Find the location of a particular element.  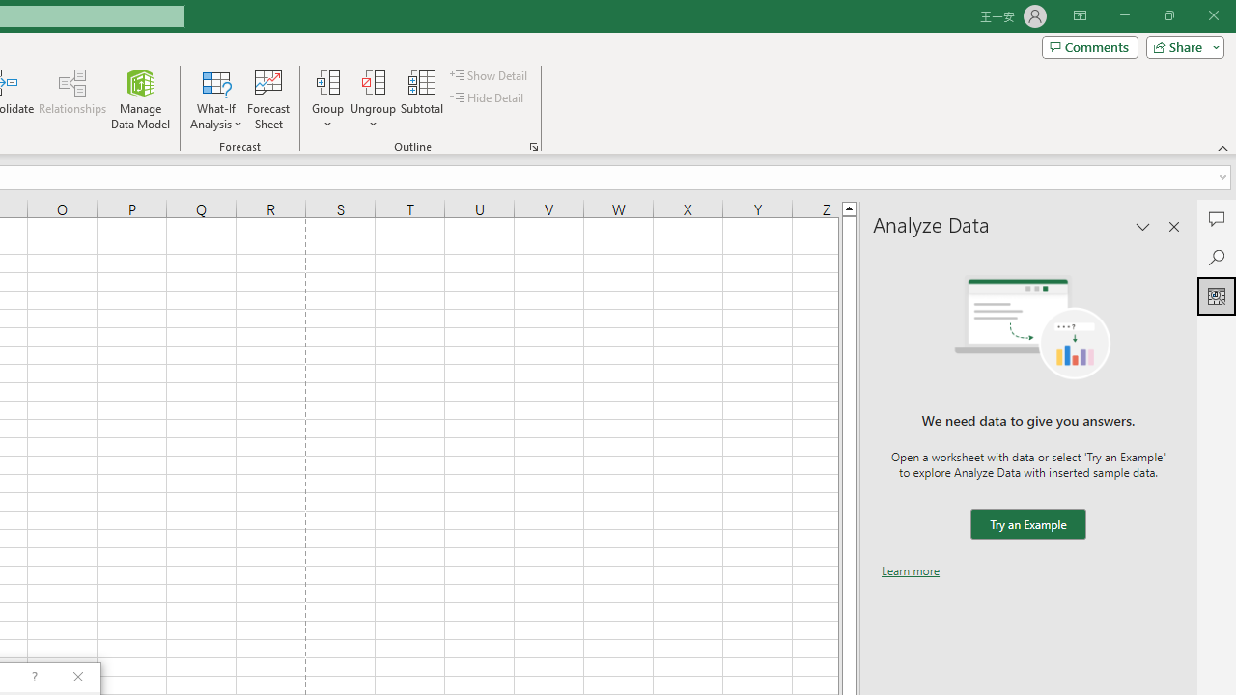

Hide Detail is located at coordinates (489, 98).